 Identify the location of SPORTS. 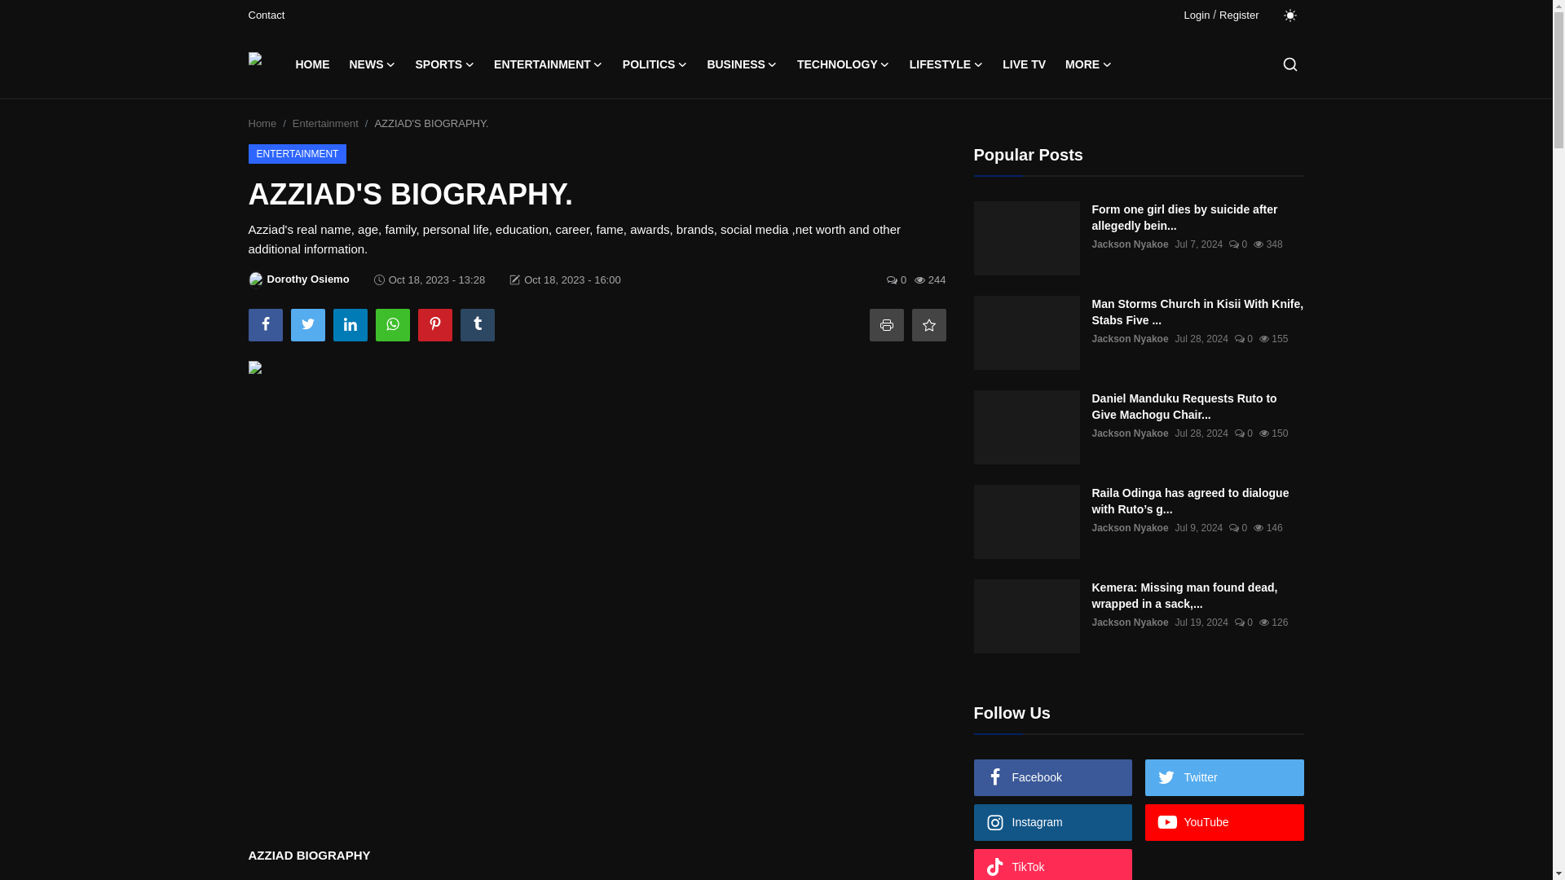
(445, 64).